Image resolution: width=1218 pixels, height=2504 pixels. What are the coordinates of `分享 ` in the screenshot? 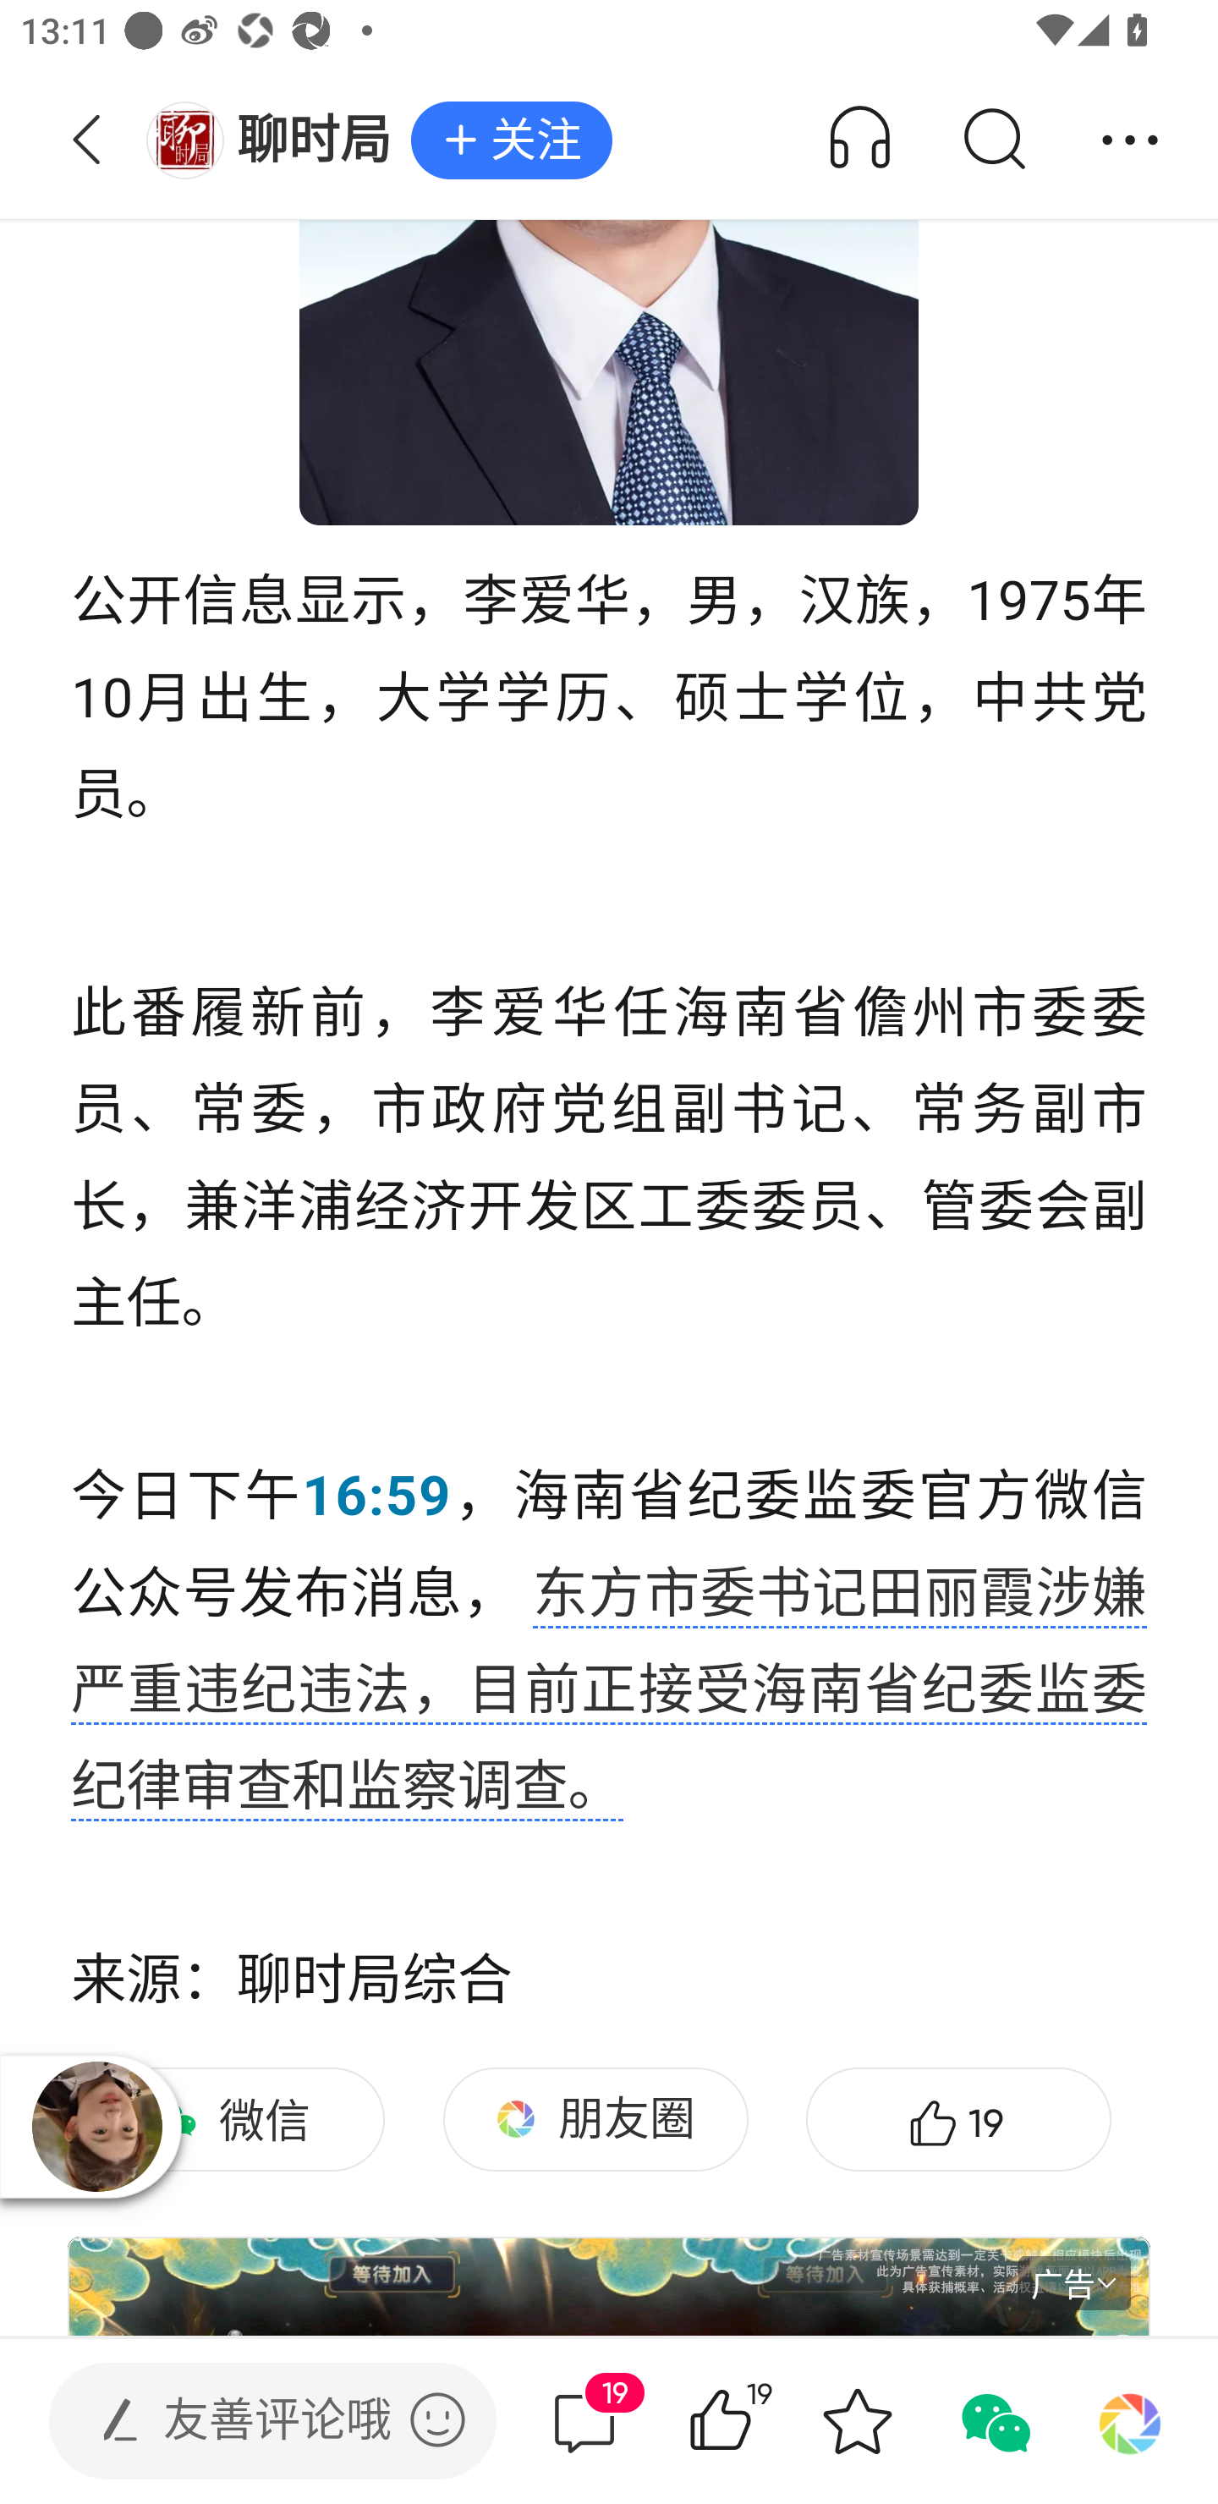 It's located at (1130, 140).